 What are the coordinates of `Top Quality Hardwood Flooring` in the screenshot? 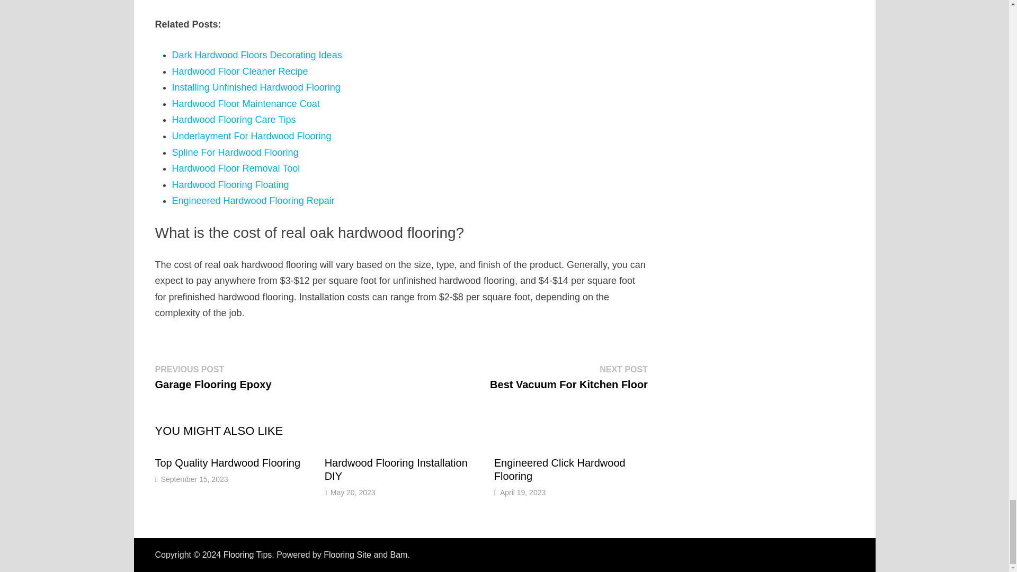 It's located at (253, 200).